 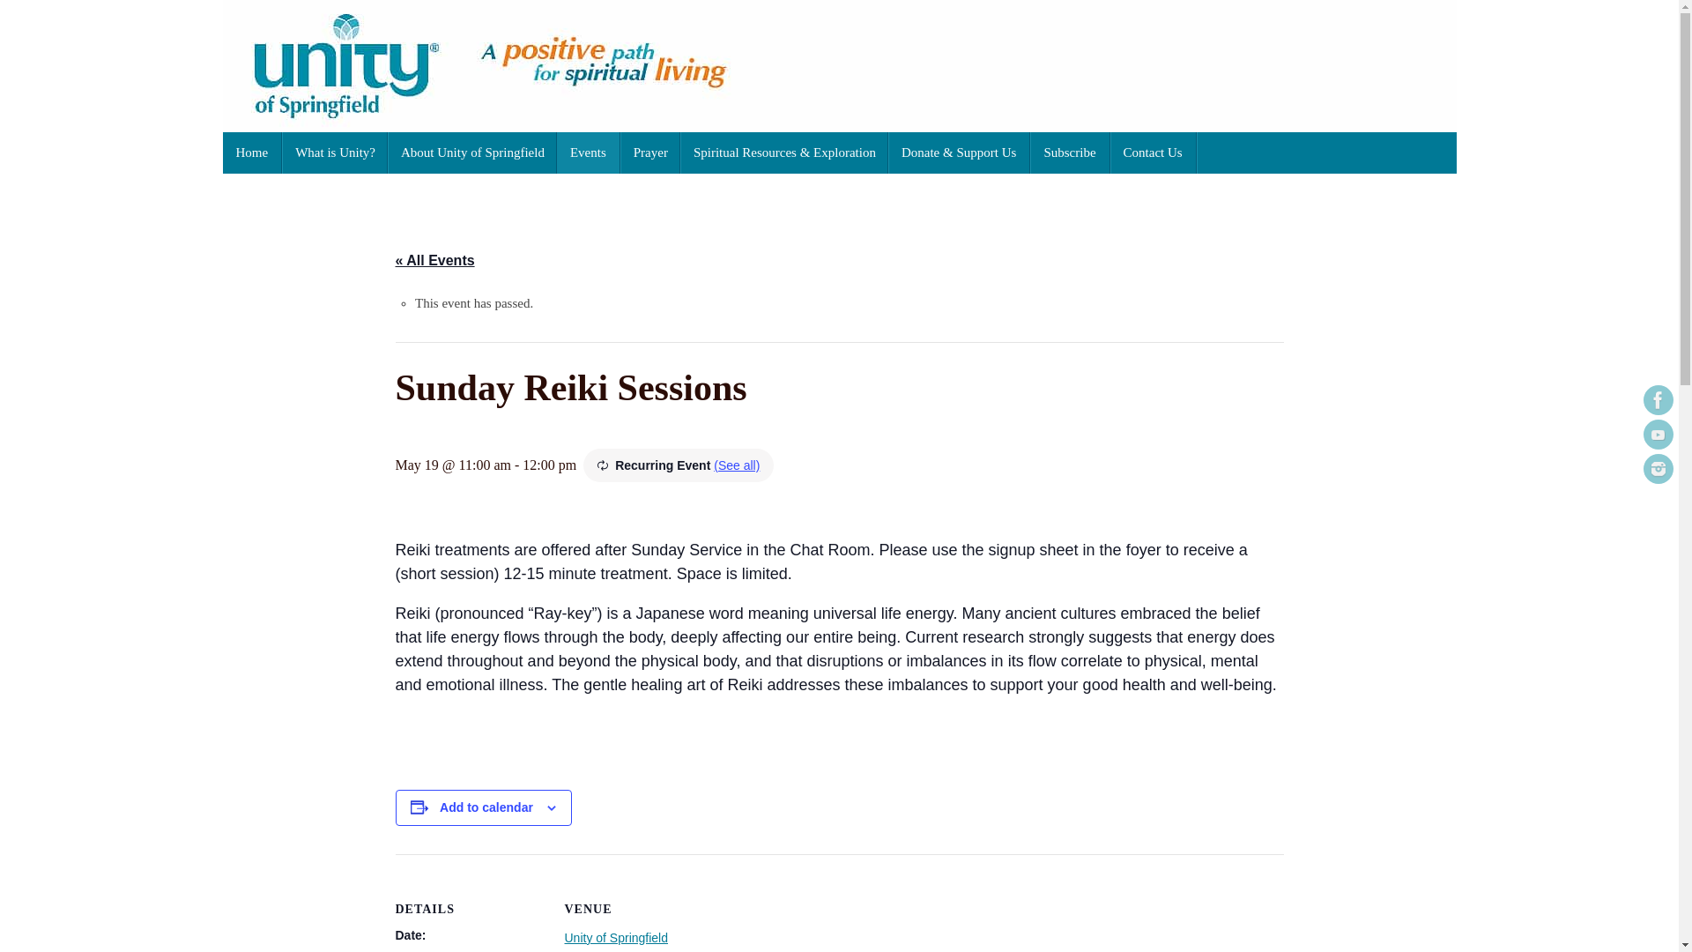 What do you see at coordinates (589, 152) in the screenshot?
I see `Events` at bounding box center [589, 152].